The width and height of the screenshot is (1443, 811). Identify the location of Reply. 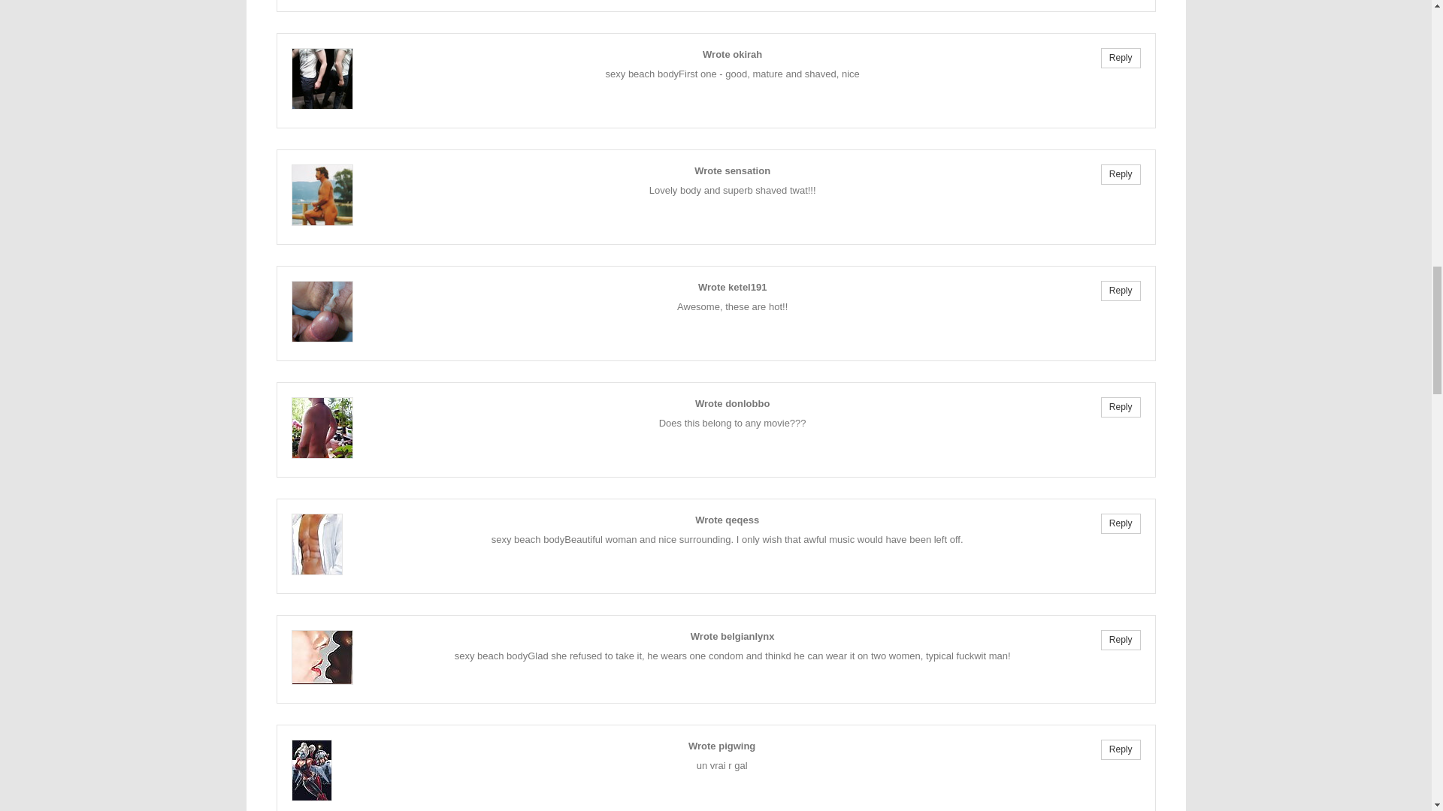
(1121, 290).